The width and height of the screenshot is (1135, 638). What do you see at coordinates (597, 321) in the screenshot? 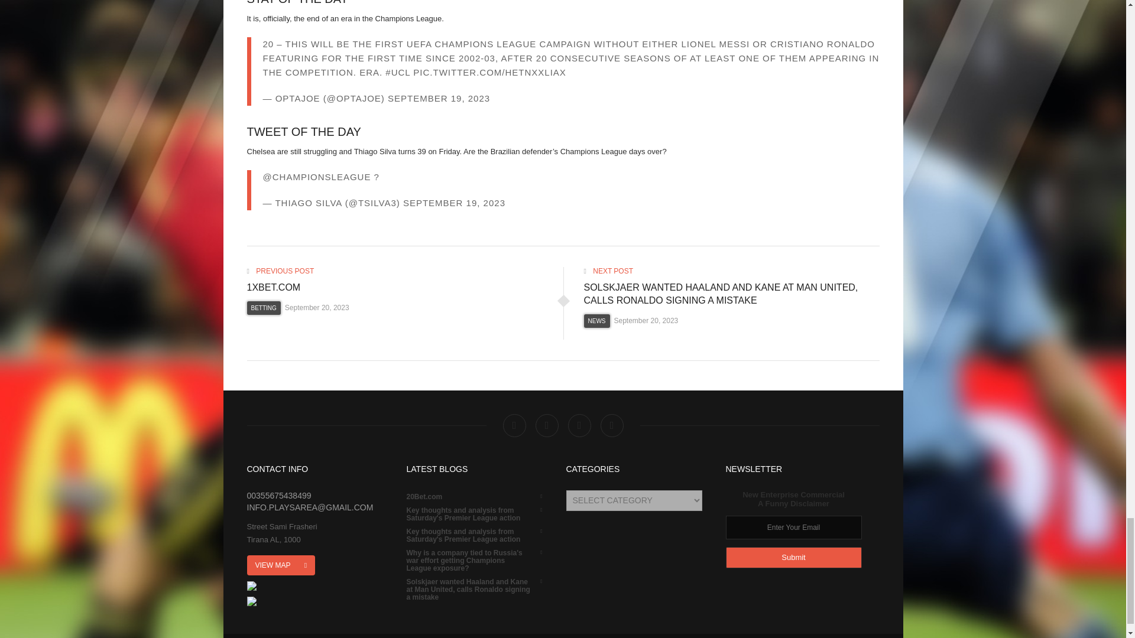
I see `NEWS` at bounding box center [597, 321].